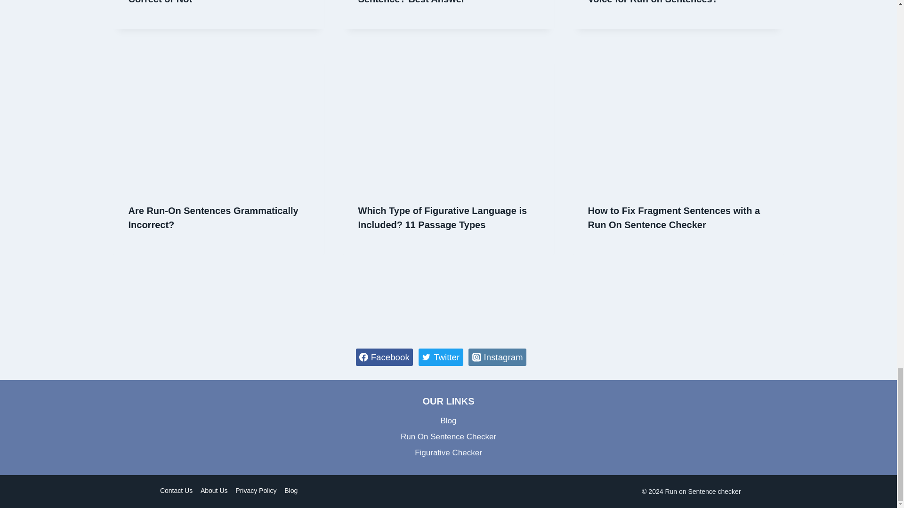  Describe the element at coordinates (213, 218) in the screenshot. I see `Are Run-On Sentences Grammatically Incorrect?` at that location.